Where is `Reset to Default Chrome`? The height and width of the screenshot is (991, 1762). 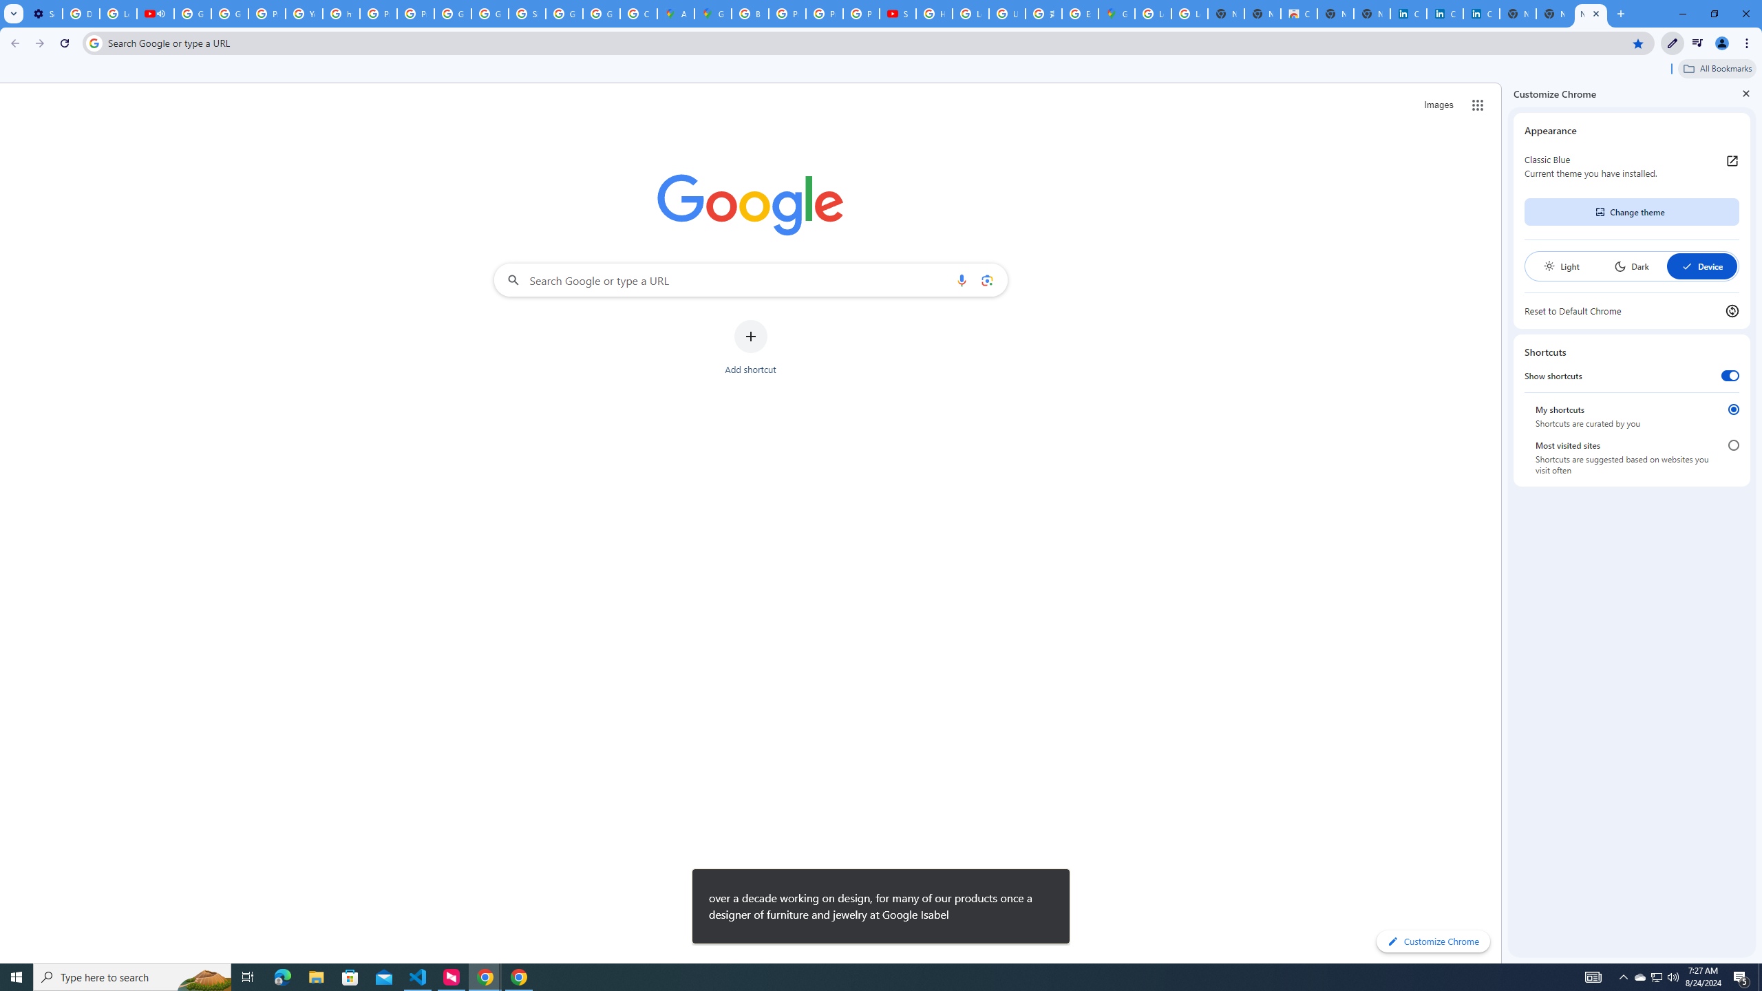 Reset to Default Chrome is located at coordinates (1631, 310).